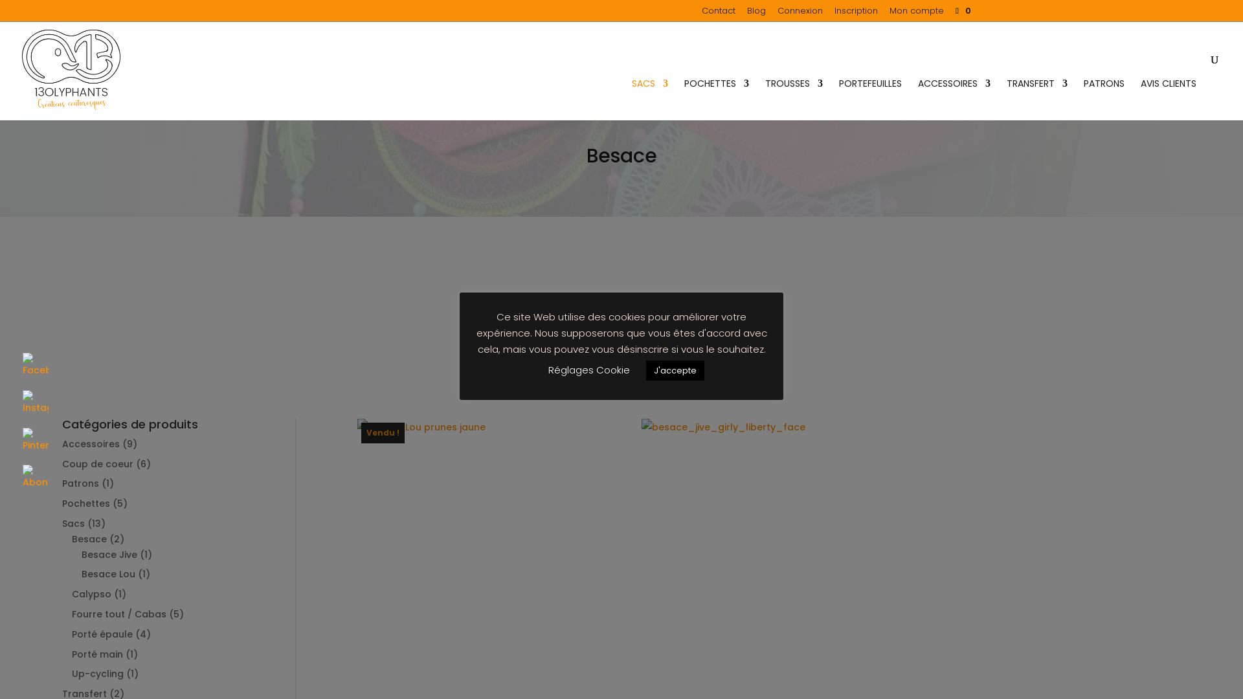  Describe the element at coordinates (917, 14) in the screenshot. I see `Mon compte` at that location.